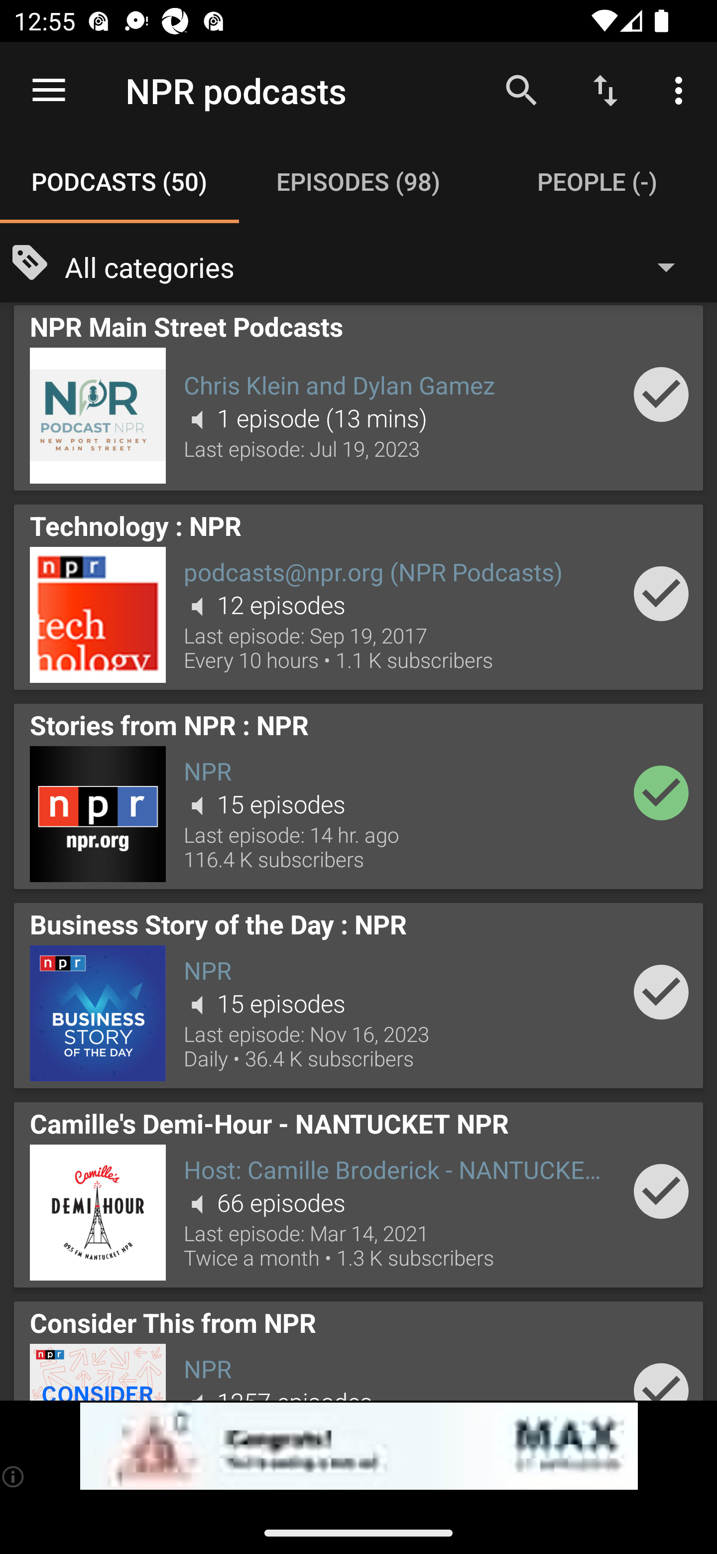  I want to click on Consider This from NPR NPR 1257 episodes Add, so click(358, 1347).